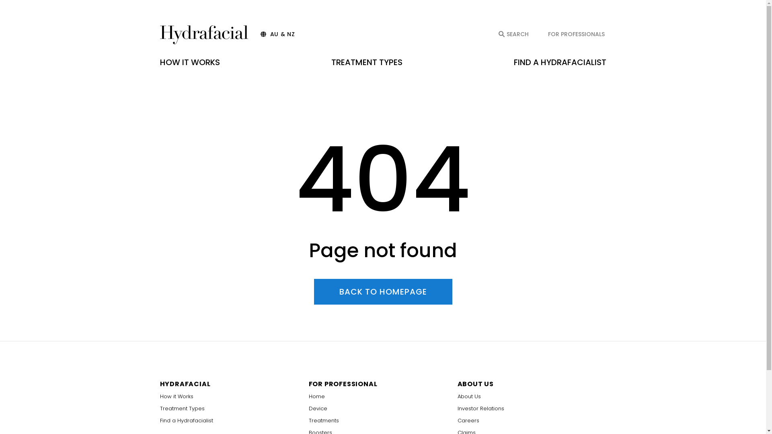 This screenshot has height=434, width=772. Describe the element at coordinates (383, 292) in the screenshot. I see `BACK TO HOMEPAGE` at that location.